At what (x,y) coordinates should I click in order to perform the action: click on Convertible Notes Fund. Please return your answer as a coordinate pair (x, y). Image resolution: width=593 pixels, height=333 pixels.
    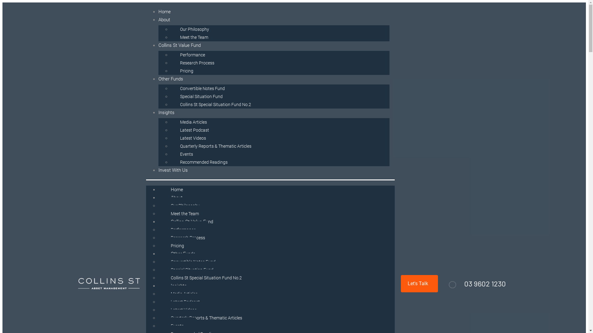
    Looking at the image, I should click on (193, 262).